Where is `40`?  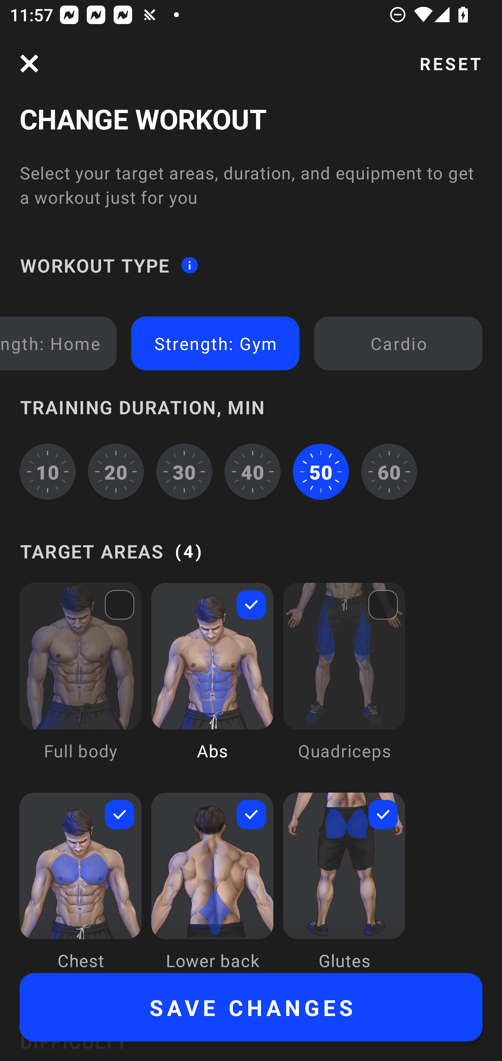
40 is located at coordinates (252, 471).